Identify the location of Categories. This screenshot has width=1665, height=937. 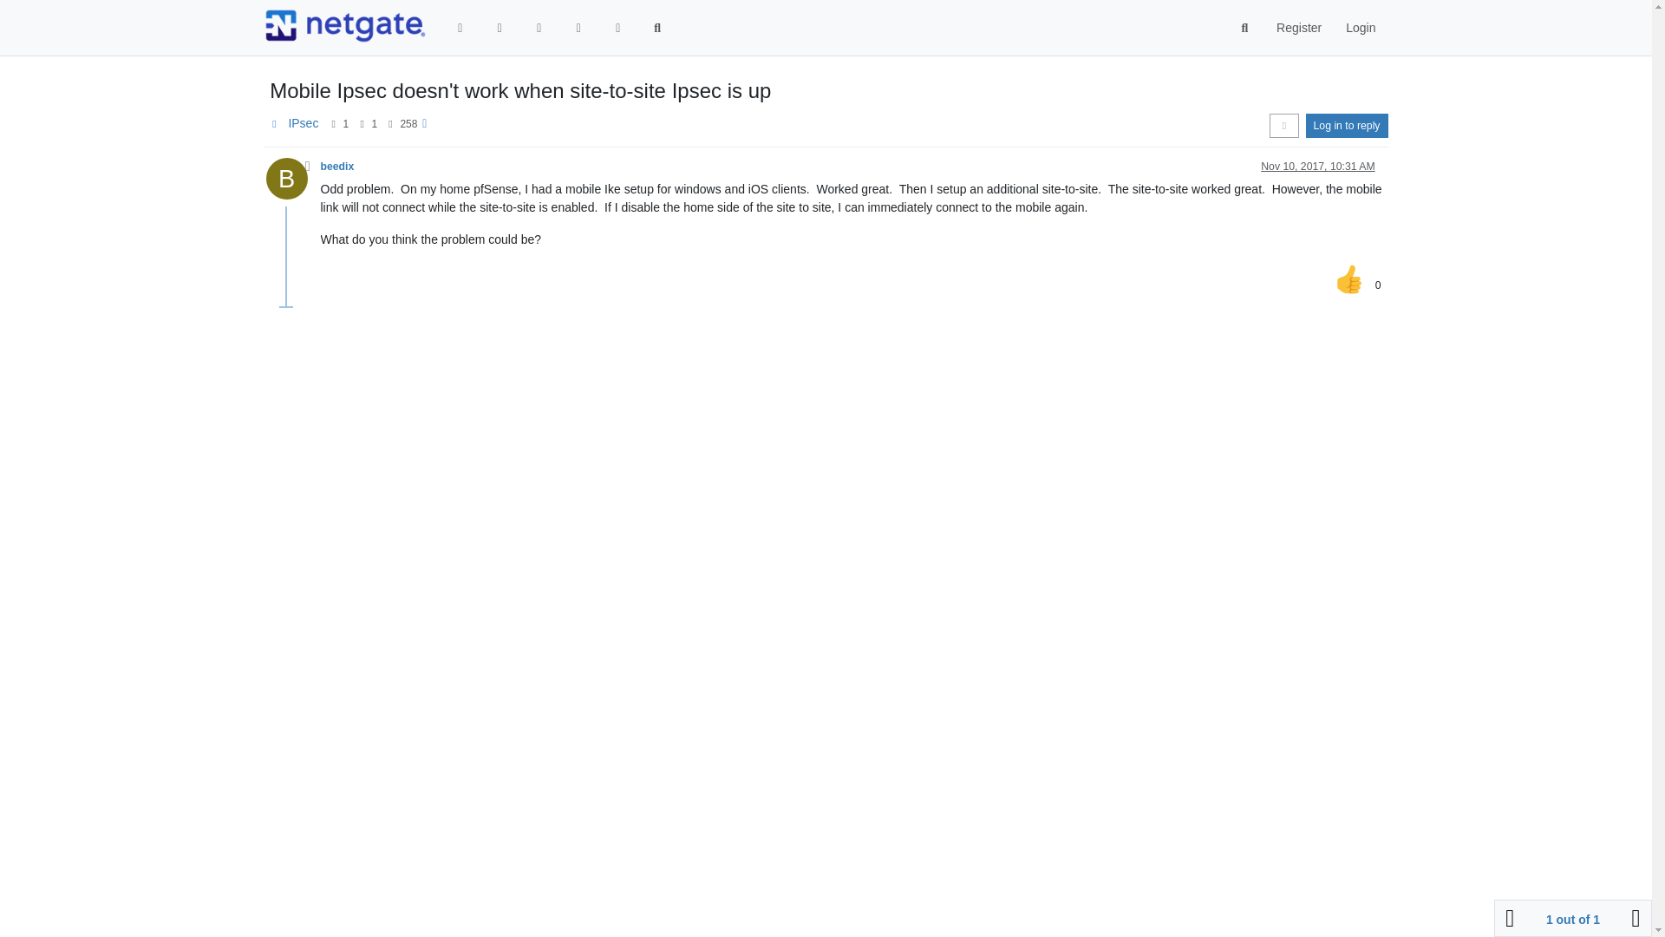
(460, 28).